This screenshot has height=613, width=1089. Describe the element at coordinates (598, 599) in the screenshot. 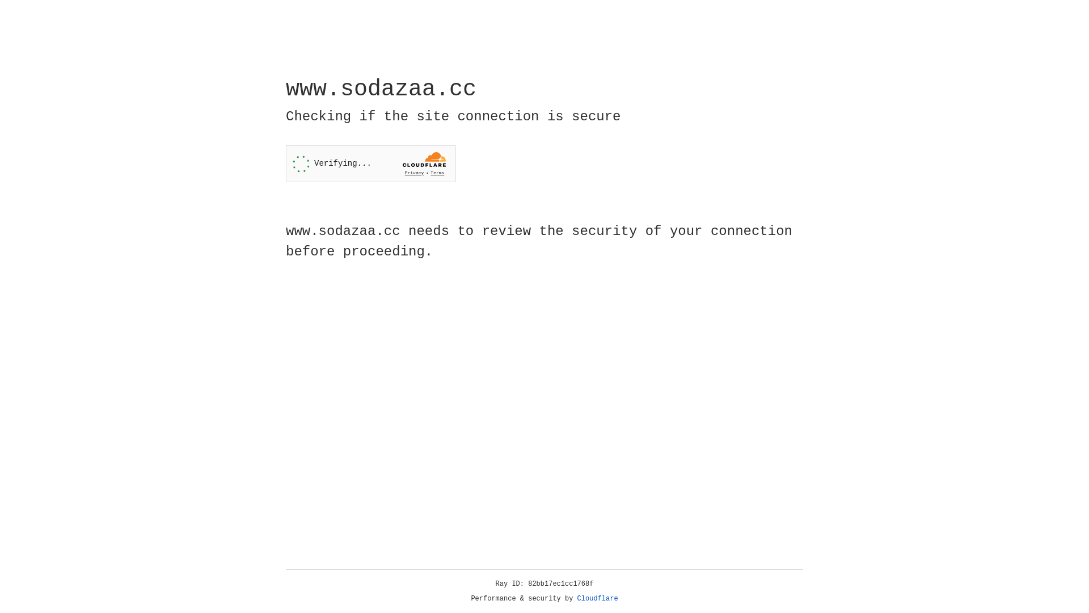

I see `Cloudflare` at that location.